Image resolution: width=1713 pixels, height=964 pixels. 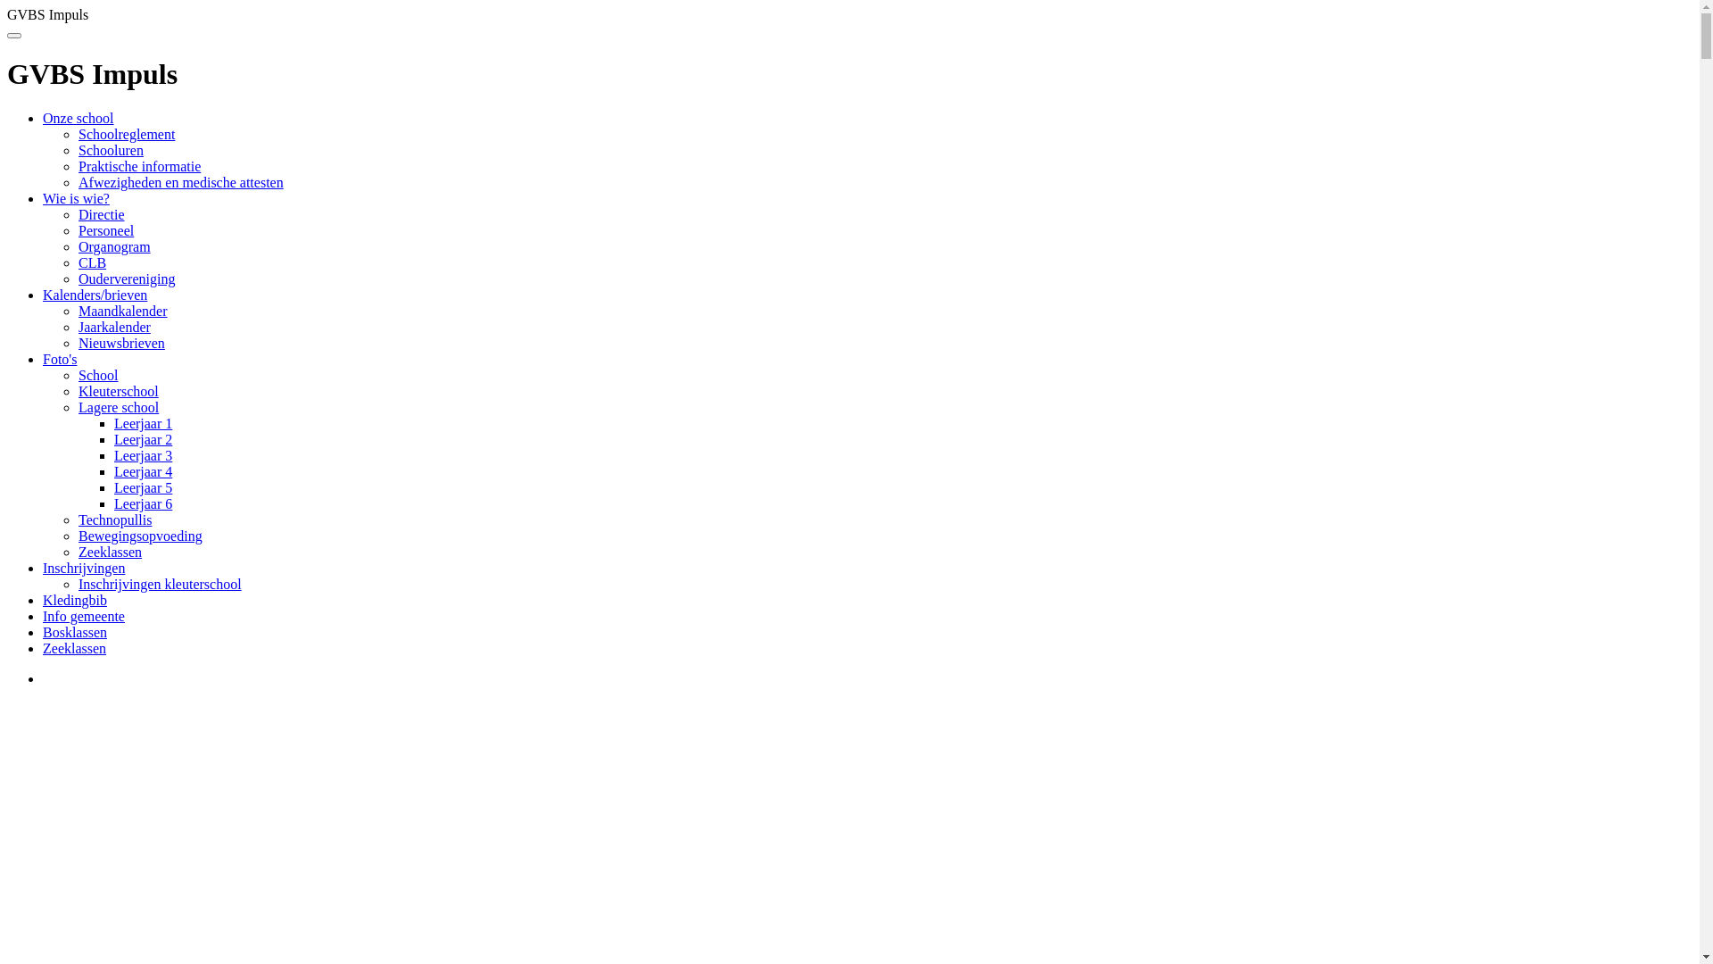 I want to click on Bosklassen, so click(x=75, y=632).